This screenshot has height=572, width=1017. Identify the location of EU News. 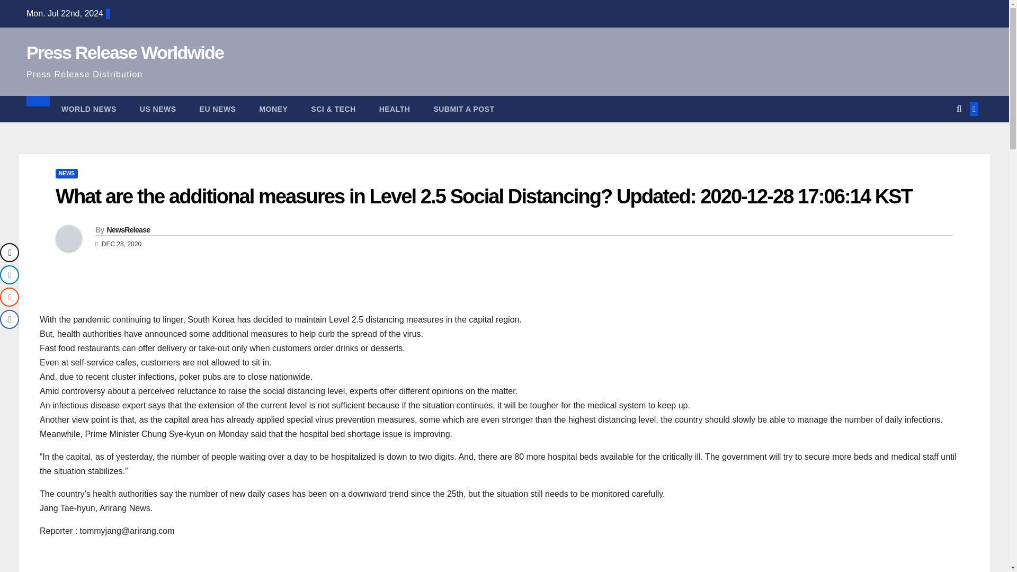
(218, 109).